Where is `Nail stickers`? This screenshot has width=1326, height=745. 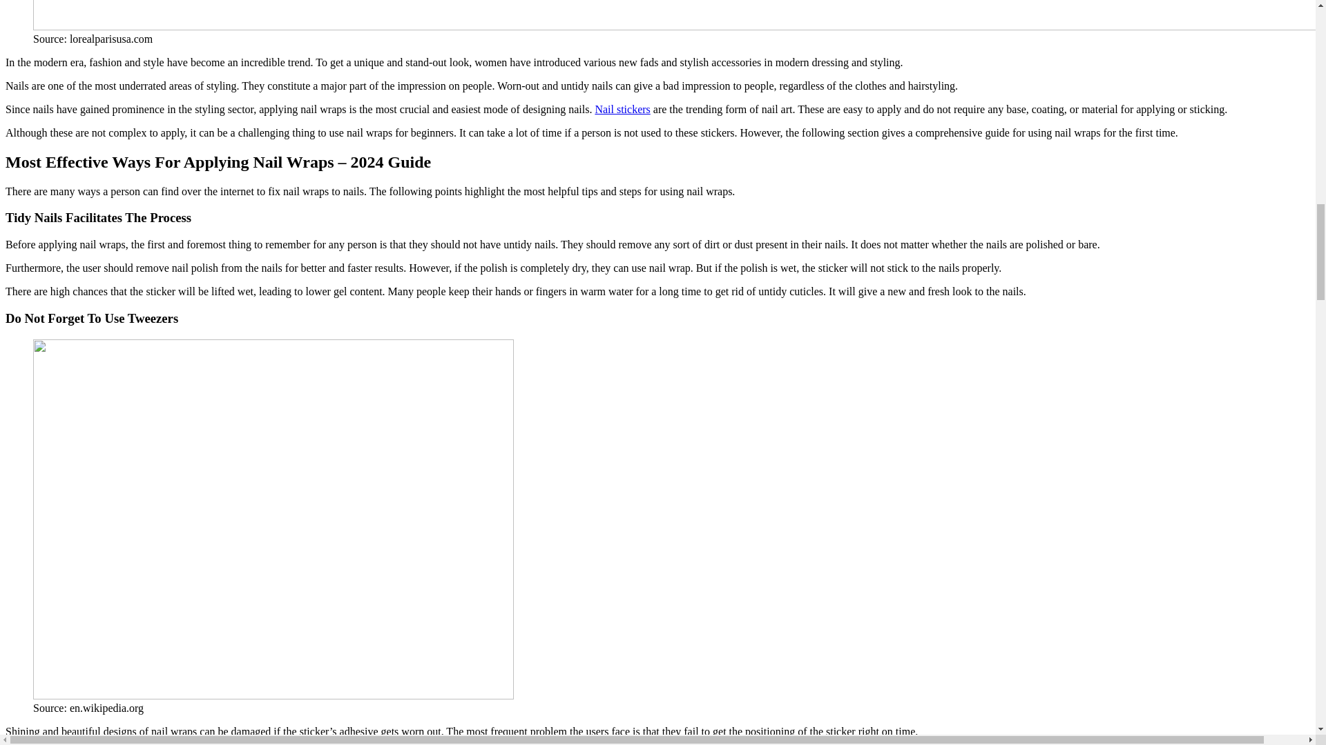
Nail stickers is located at coordinates (622, 109).